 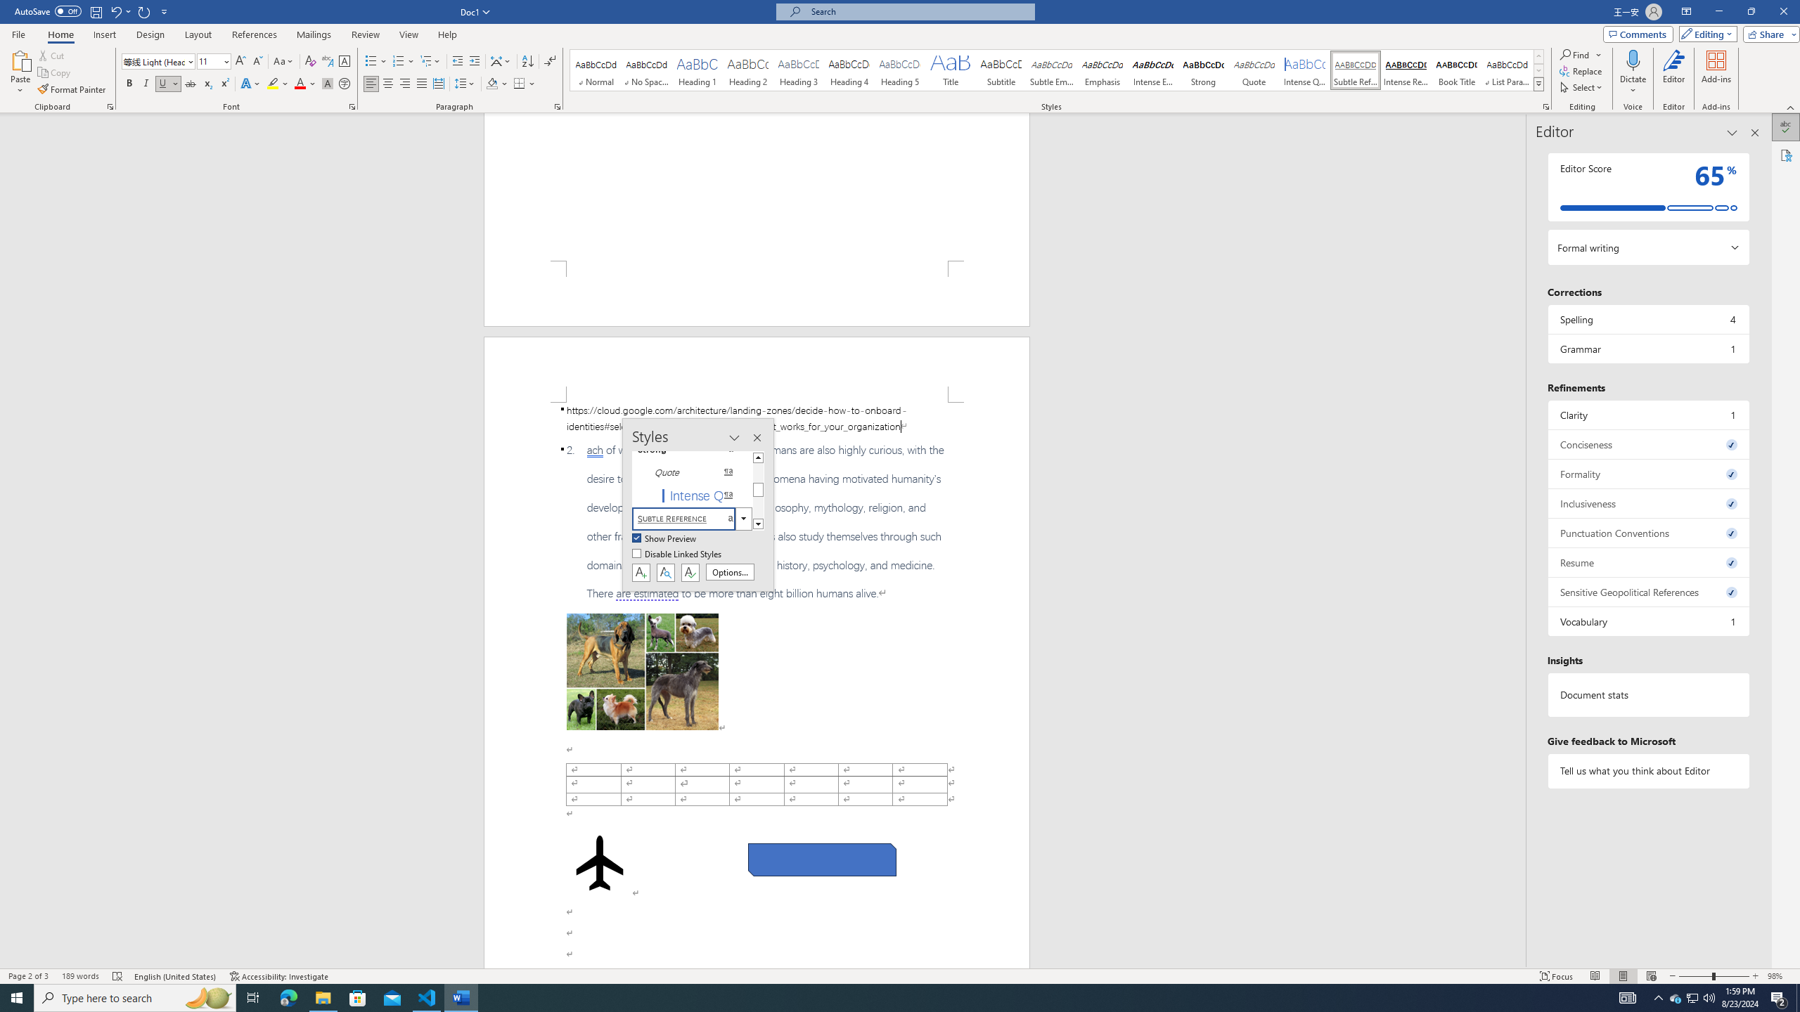 What do you see at coordinates (28, 976) in the screenshot?
I see `Page Number Page 2 of 3` at bounding box center [28, 976].